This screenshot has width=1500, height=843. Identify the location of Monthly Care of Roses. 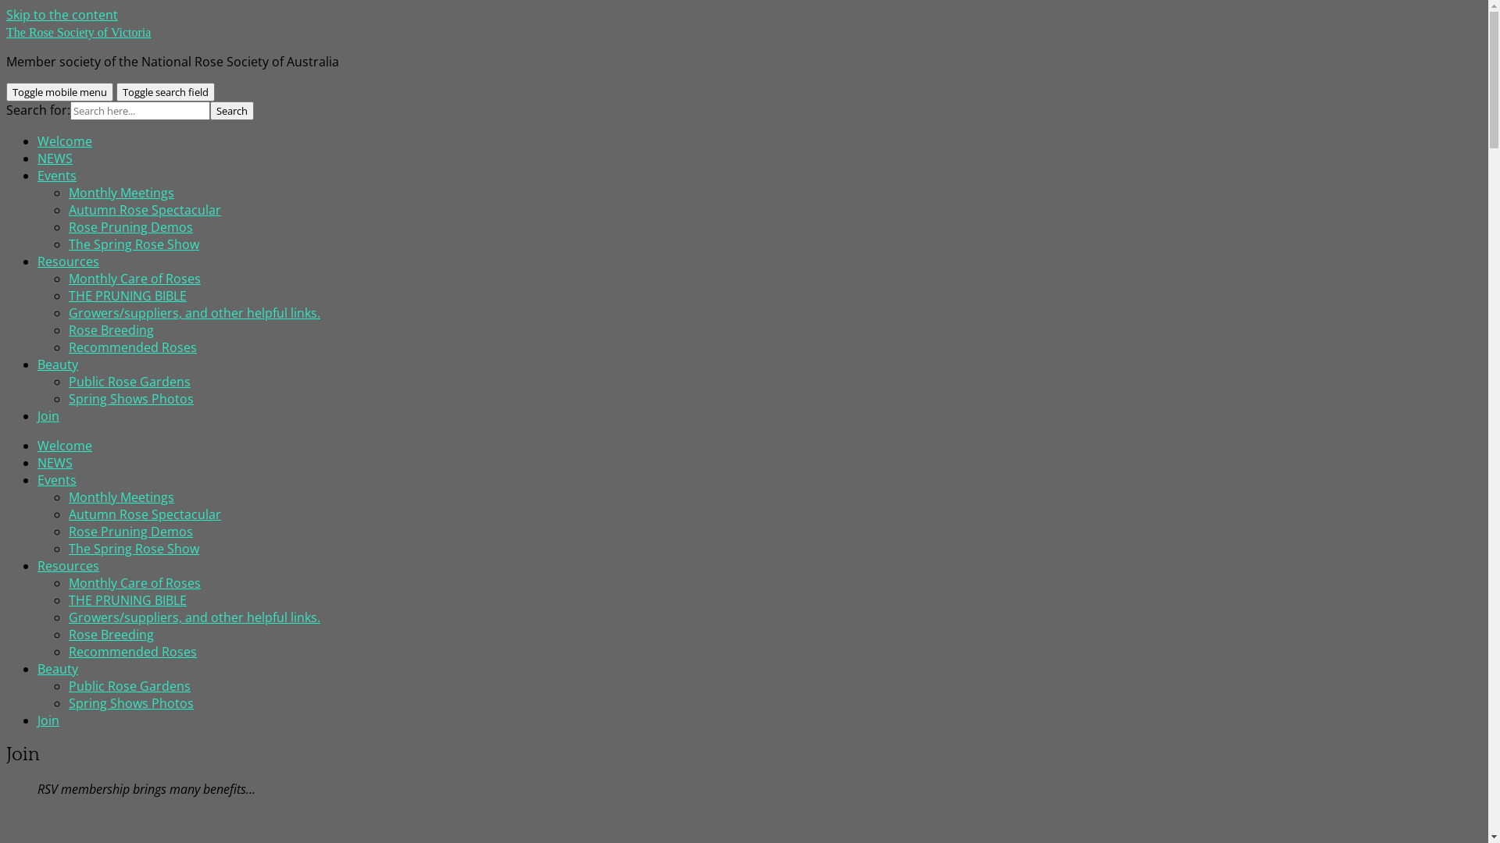
(134, 279).